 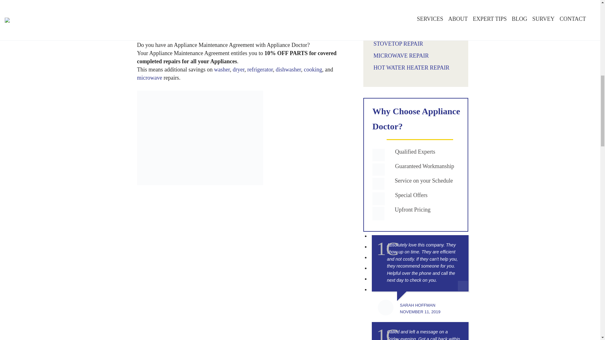 I want to click on REFRIGERATOR REPAIR, so click(x=405, y=23).